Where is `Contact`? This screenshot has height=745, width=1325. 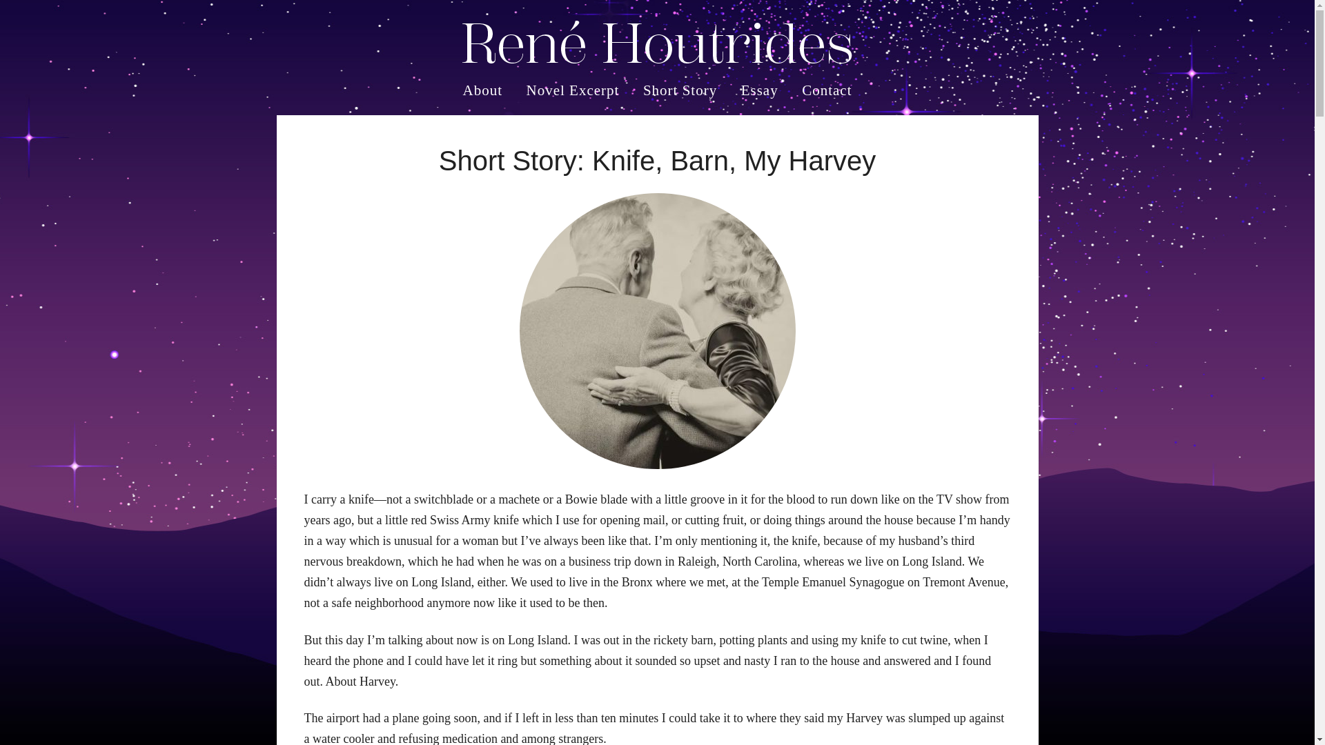
Contact is located at coordinates (821, 90).